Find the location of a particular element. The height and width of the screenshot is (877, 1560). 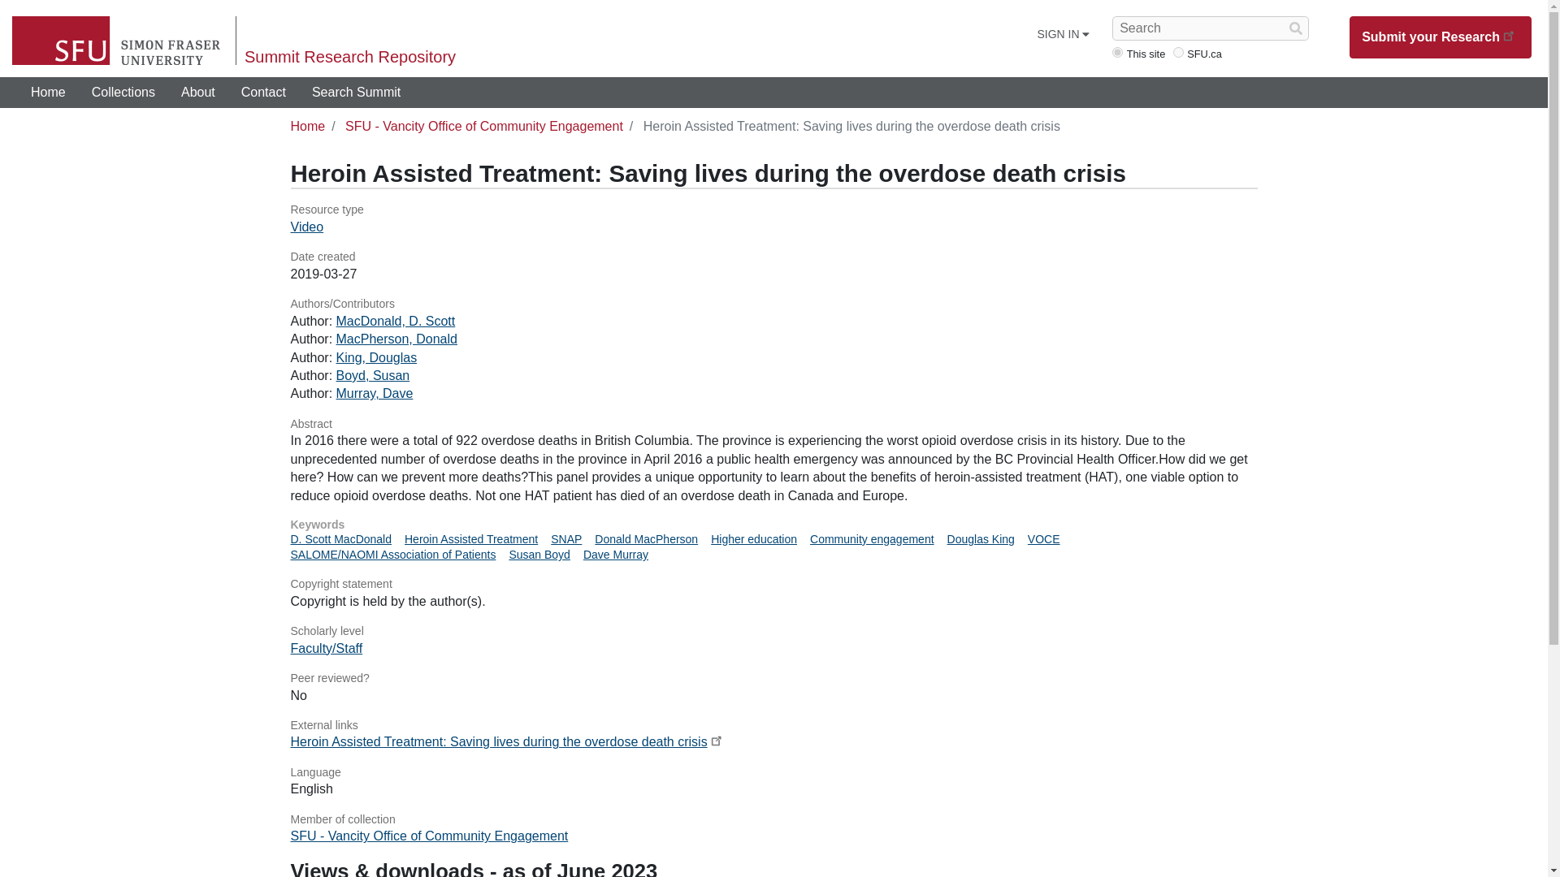

Susan Boyd is located at coordinates (539, 555).